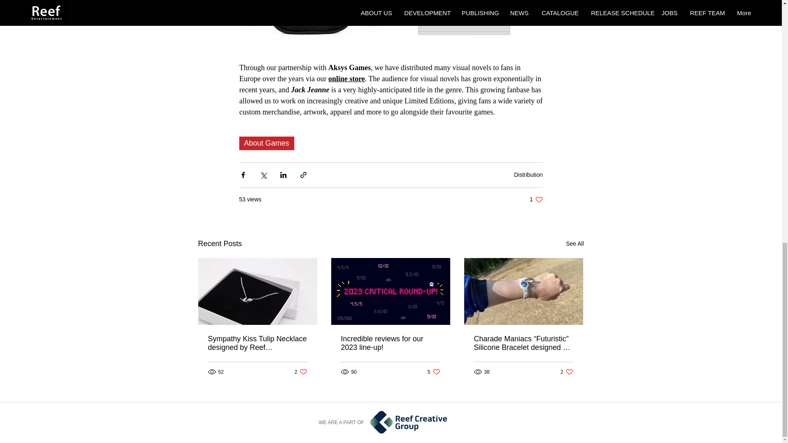 The width and height of the screenshot is (788, 443). What do you see at coordinates (575, 244) in the screenshot?
I see `See All` at bounding box center [575, 244].